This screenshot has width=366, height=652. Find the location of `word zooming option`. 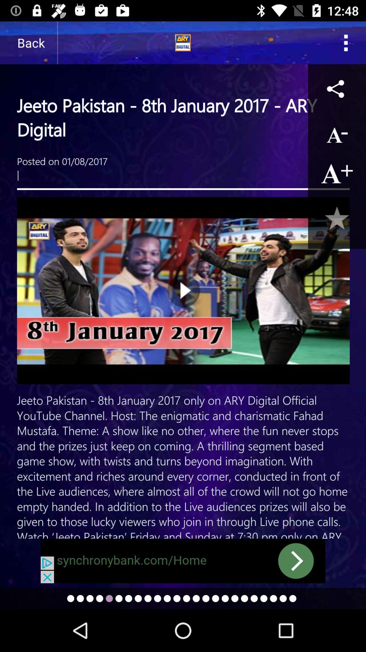

word zooming option is located at coordinates (337, 173).